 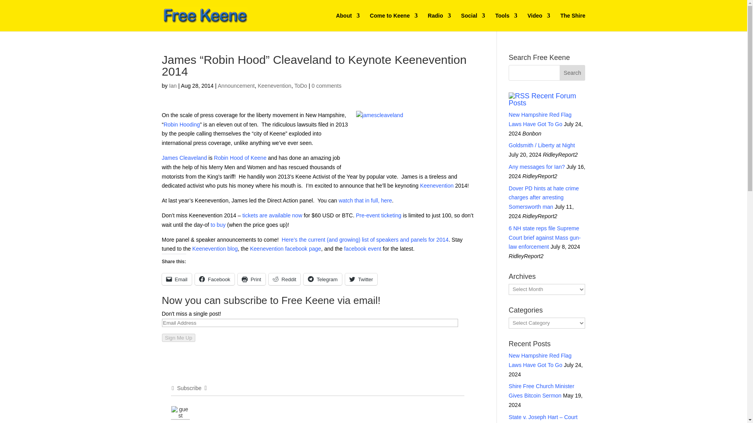 What do you see at coordinates (252, 279) in the screenshot?
I see `Click to print` at bounding box center [252, 279].